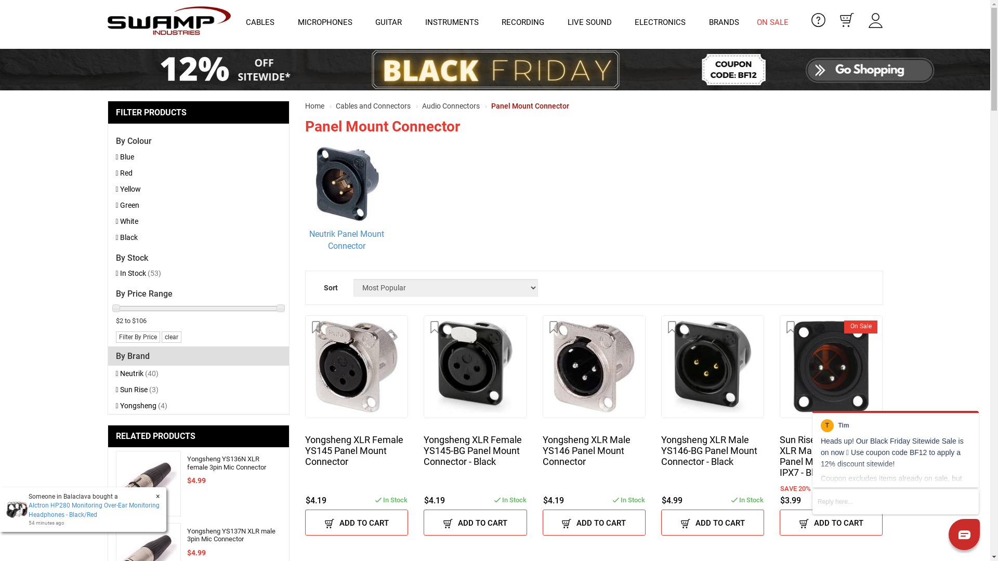 The height and width of the screenshot is (561, 998). I want to click on Neutrik (40), so click(199, 374).